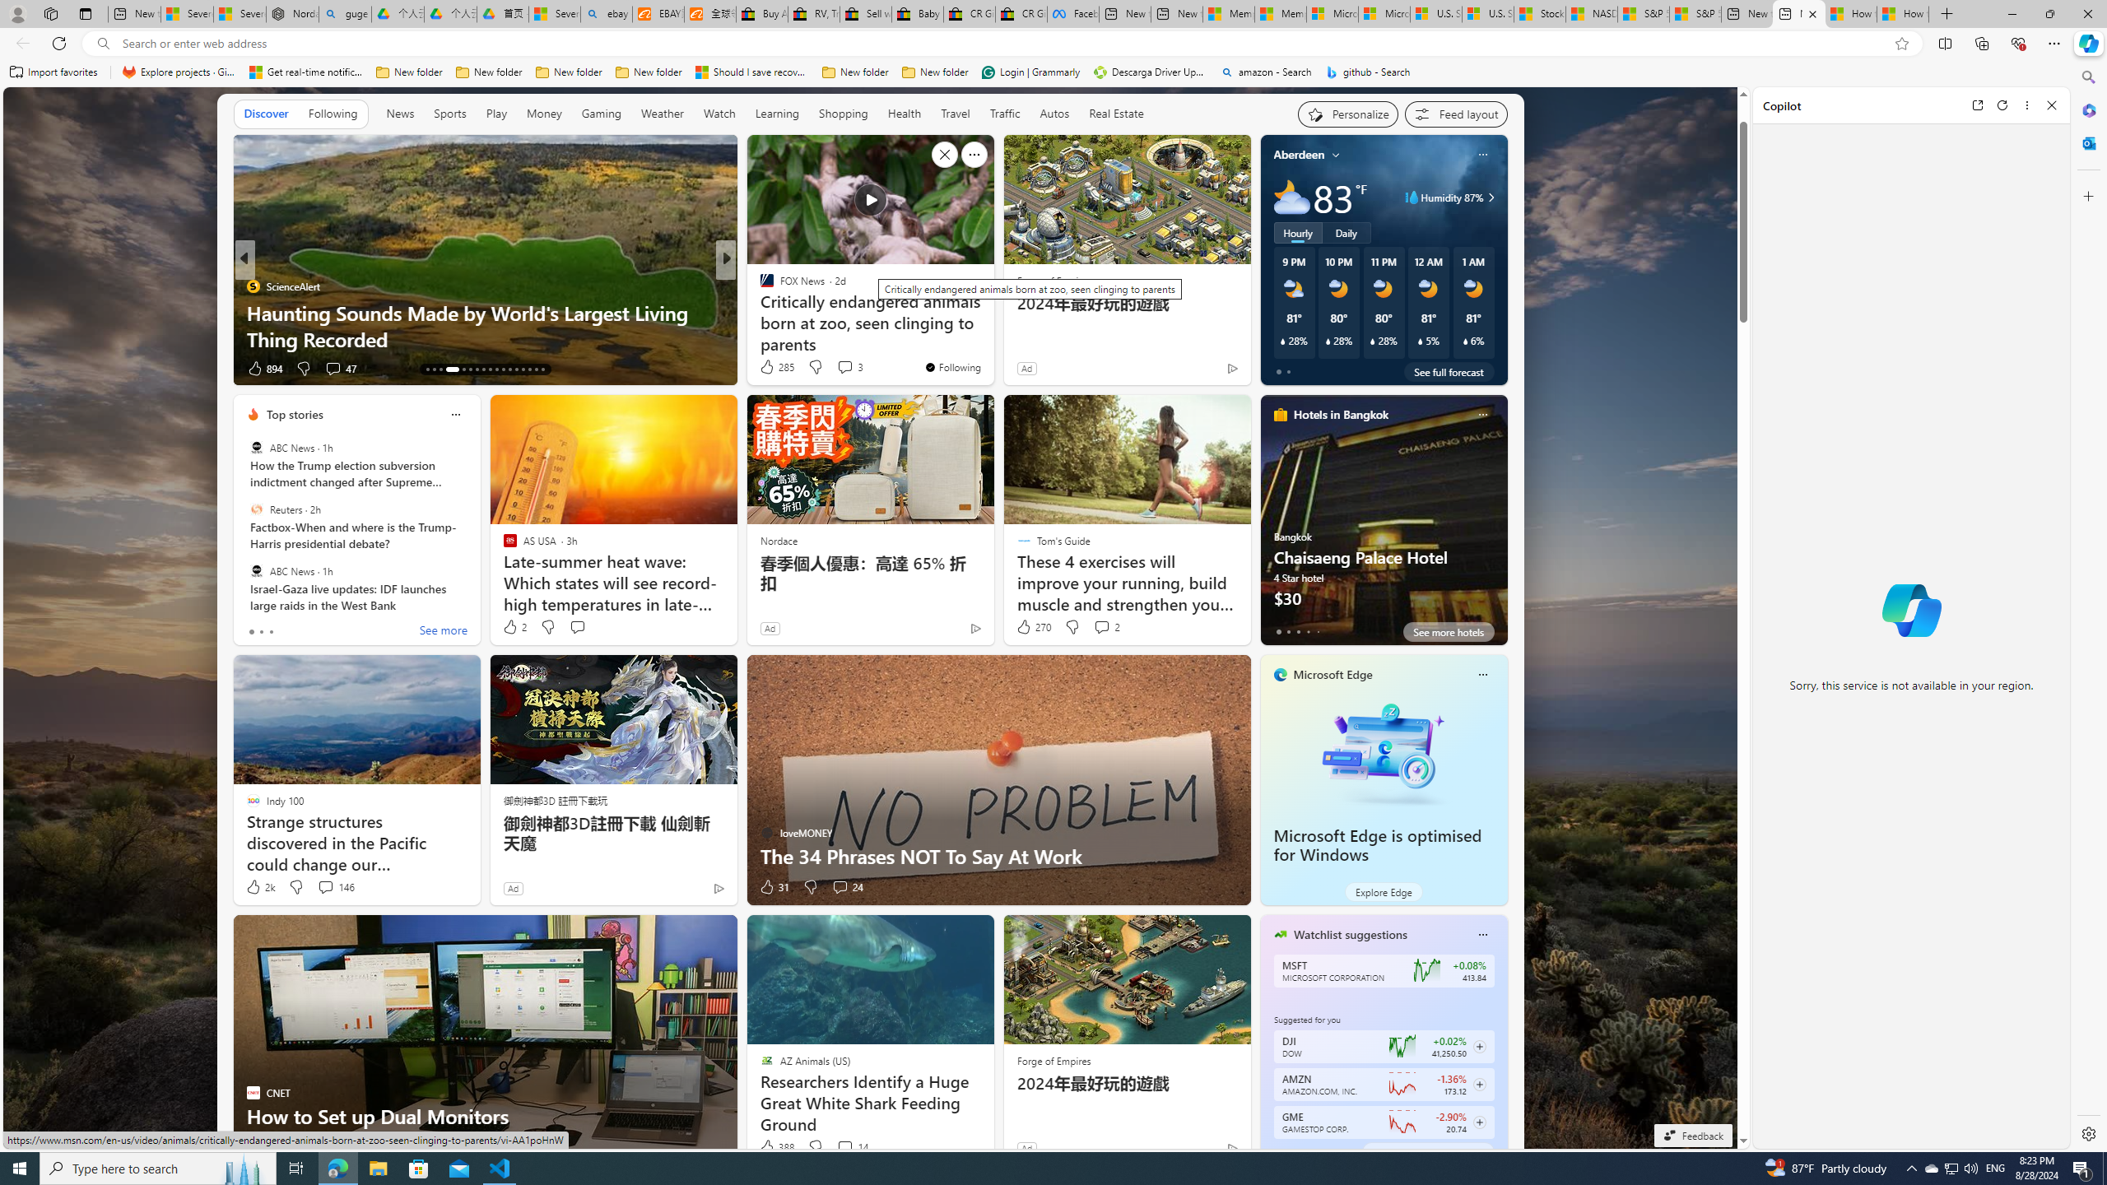 This screenshot has width=2107, height=1185. What do you see at coordinates (1347, 233) in the screenshot?
I see `Daily` at bounding box center [1347, 233].